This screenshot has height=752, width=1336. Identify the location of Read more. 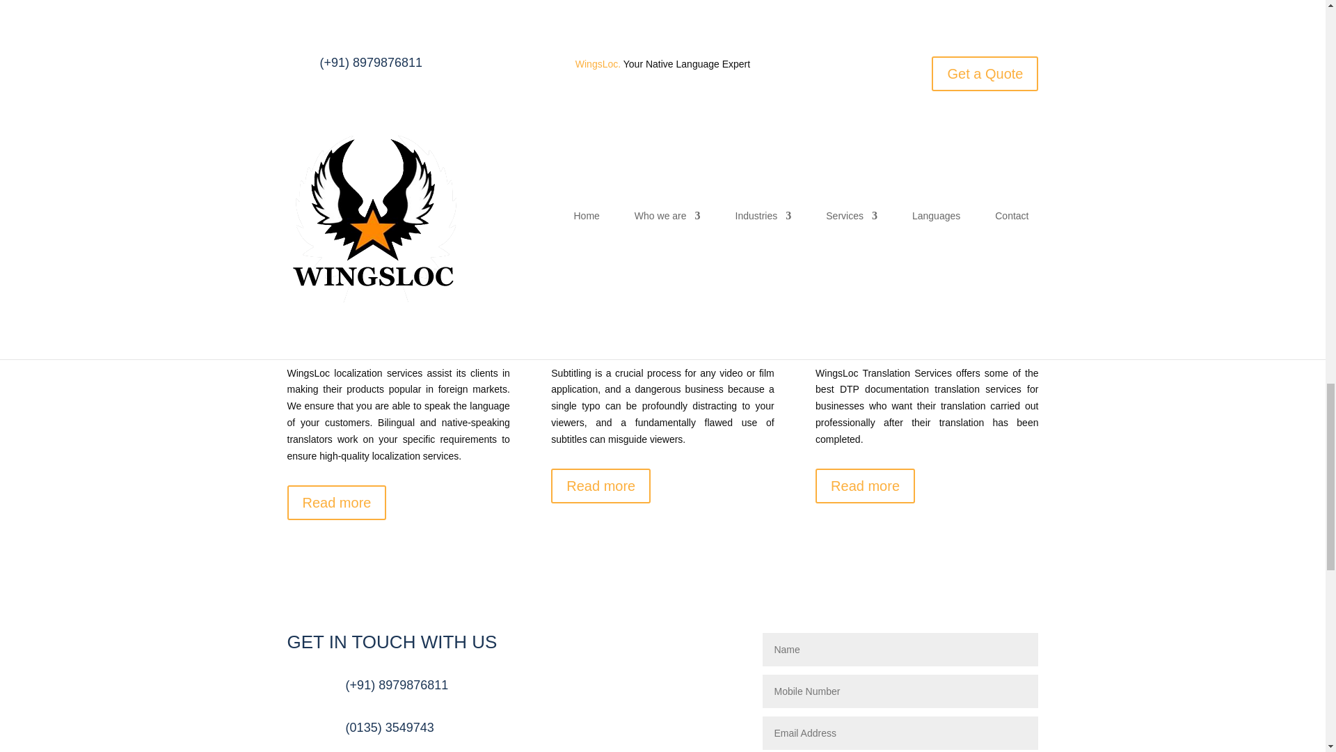
(336, 220).